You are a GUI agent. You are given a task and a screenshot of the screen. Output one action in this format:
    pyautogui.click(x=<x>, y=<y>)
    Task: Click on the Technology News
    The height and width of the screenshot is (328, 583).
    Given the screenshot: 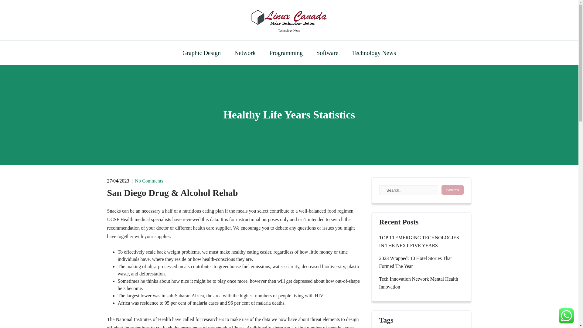 What is the action you would take?
    pyautogui.click(x=289, y=30)
    